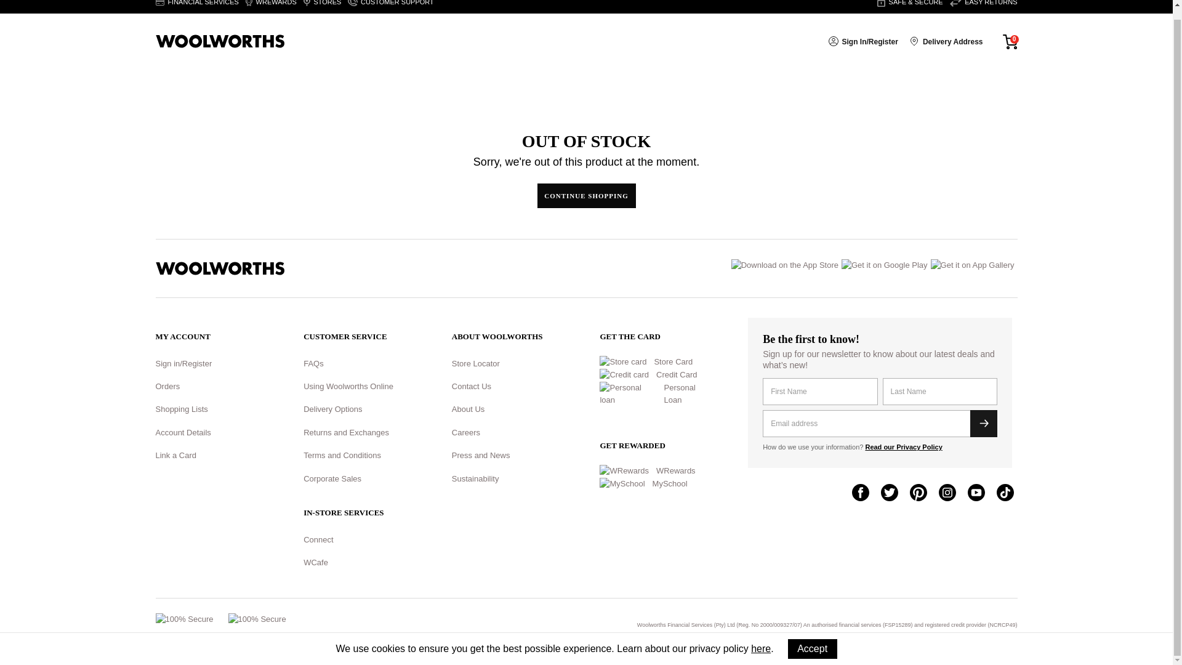 This screenshot has height=665, width=1182. Describe the element at coordinates (673, 375) in the screenshot. I see `Credit Card` at that location.